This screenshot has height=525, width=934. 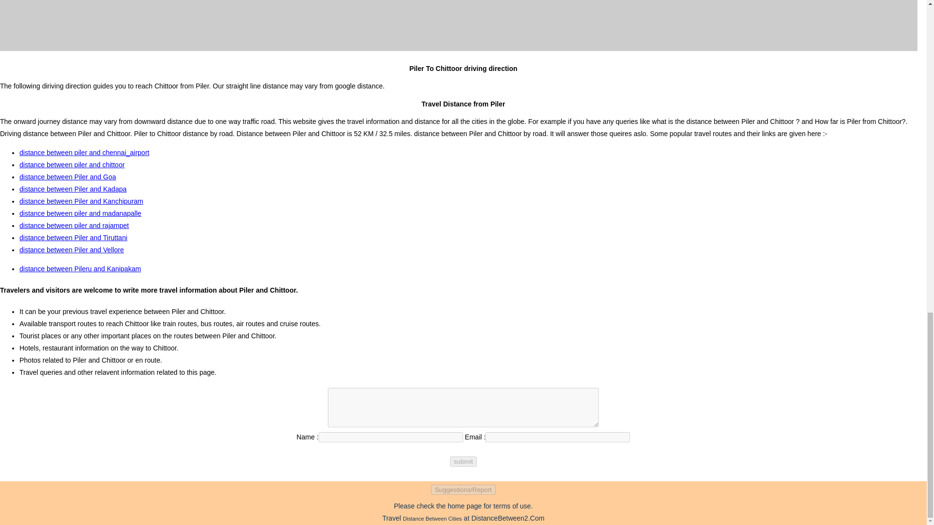 I want to click on distance between Piler and Kadapa, so click(x=73, y=189).